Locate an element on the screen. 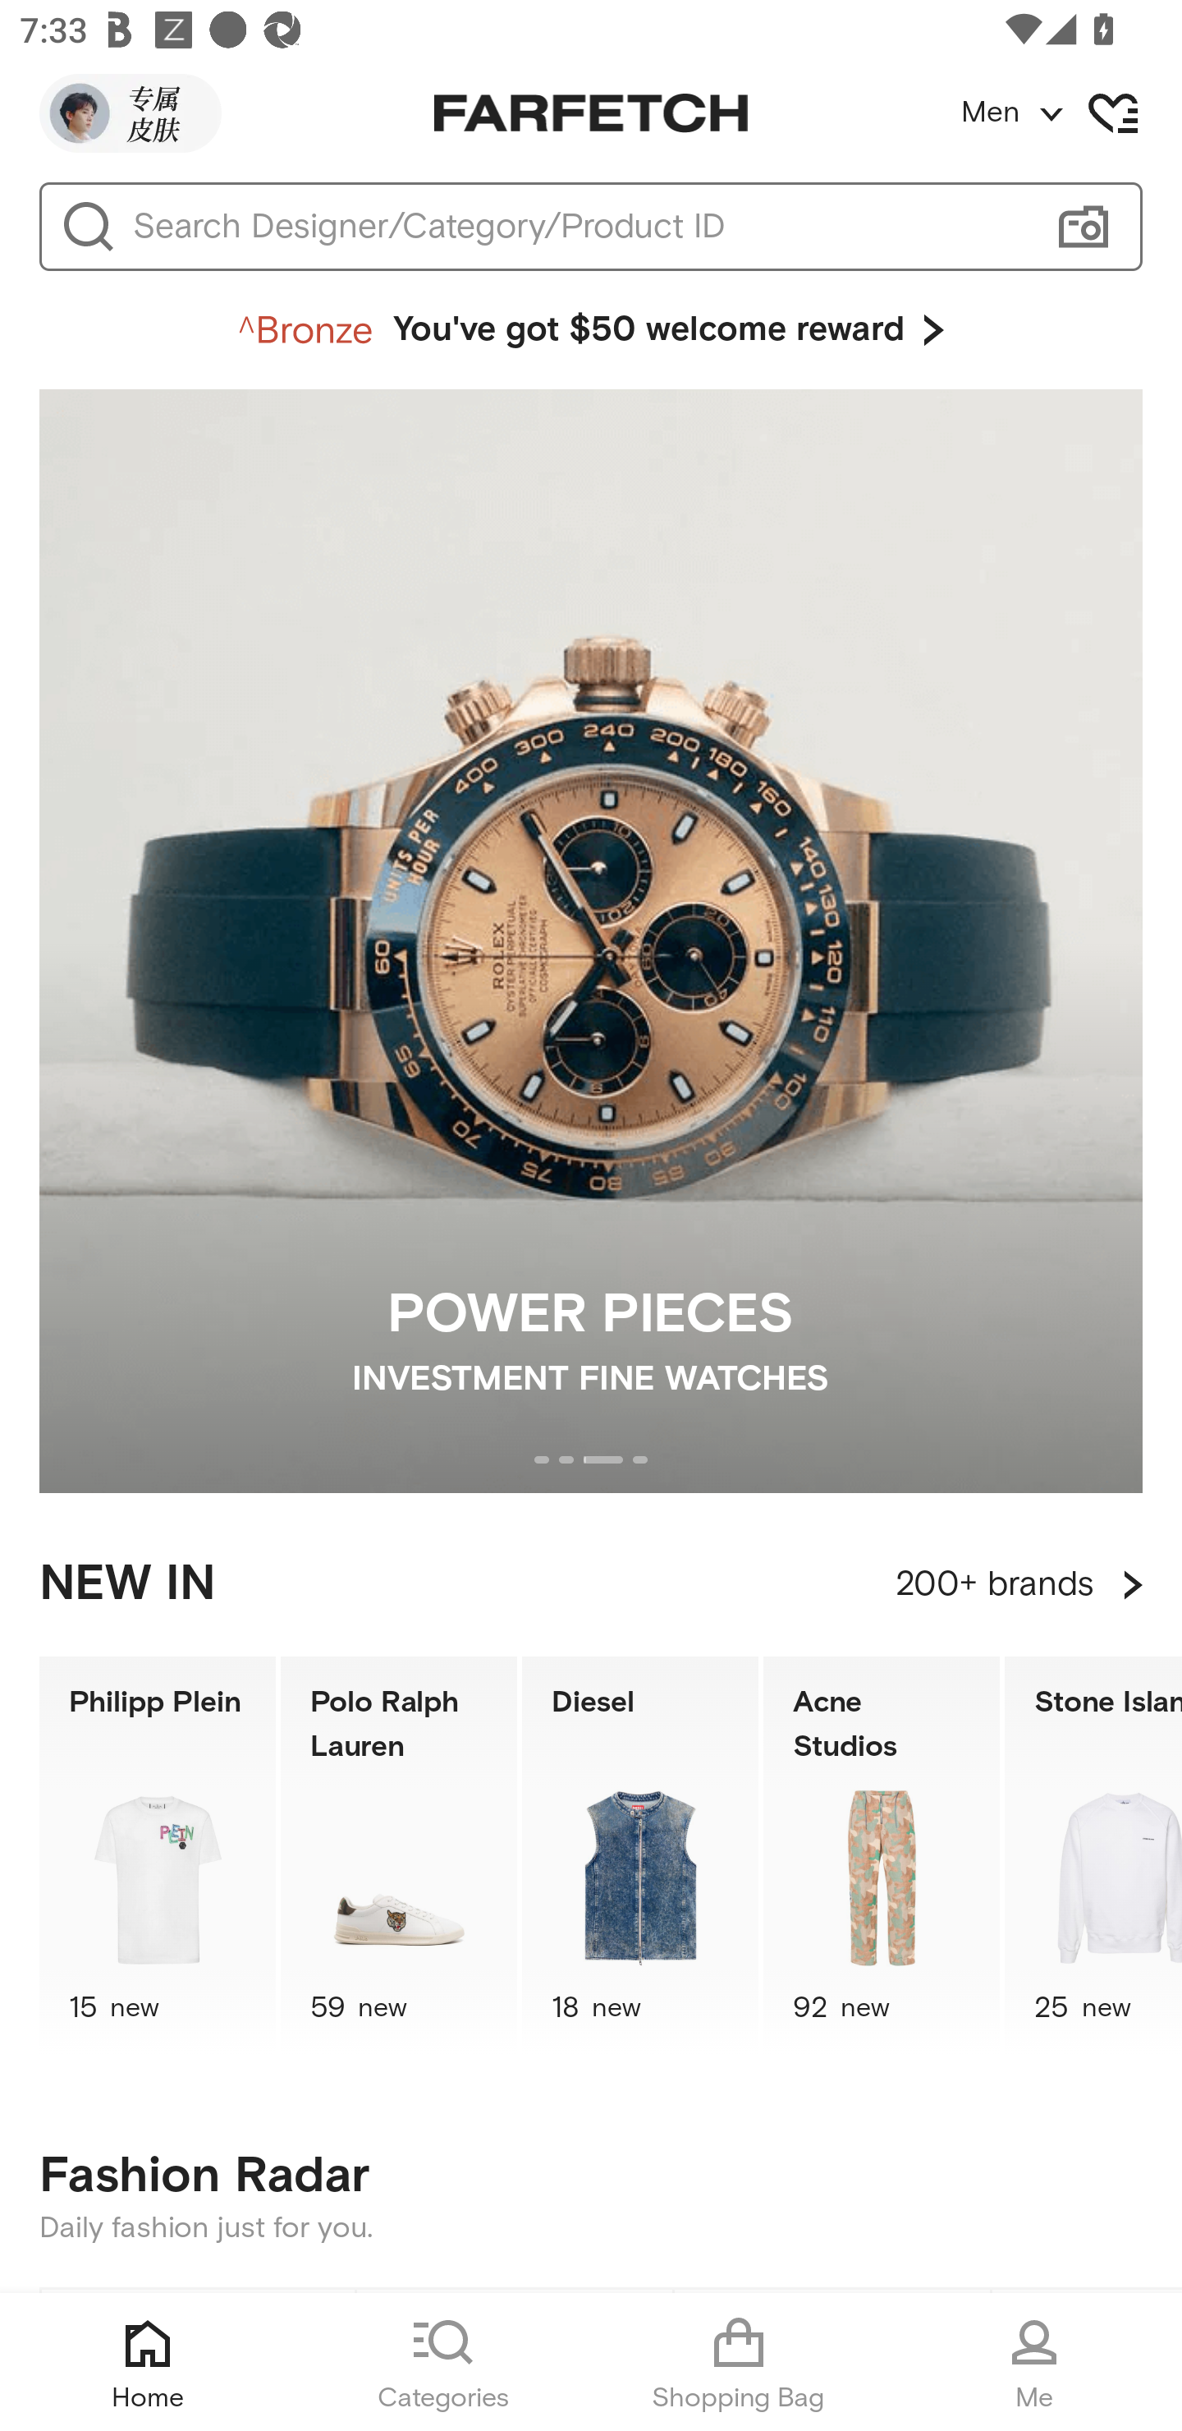 The width and height of the screenshot is (1182, 2431). Men is located at coordinates (1070, 113).